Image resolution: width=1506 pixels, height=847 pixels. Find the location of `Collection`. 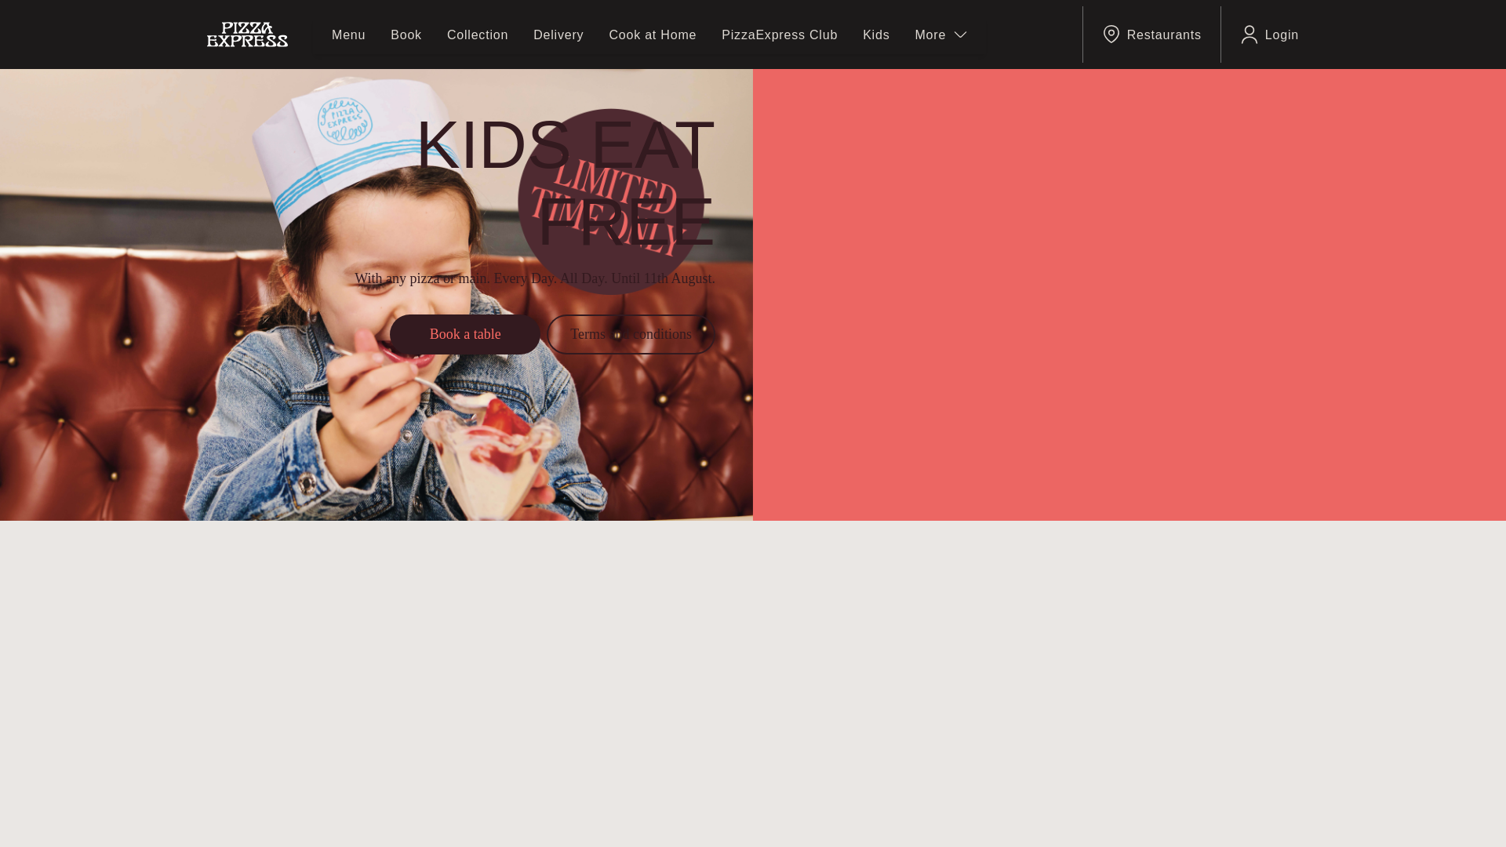

Collection is located at coordinates (478, 35).